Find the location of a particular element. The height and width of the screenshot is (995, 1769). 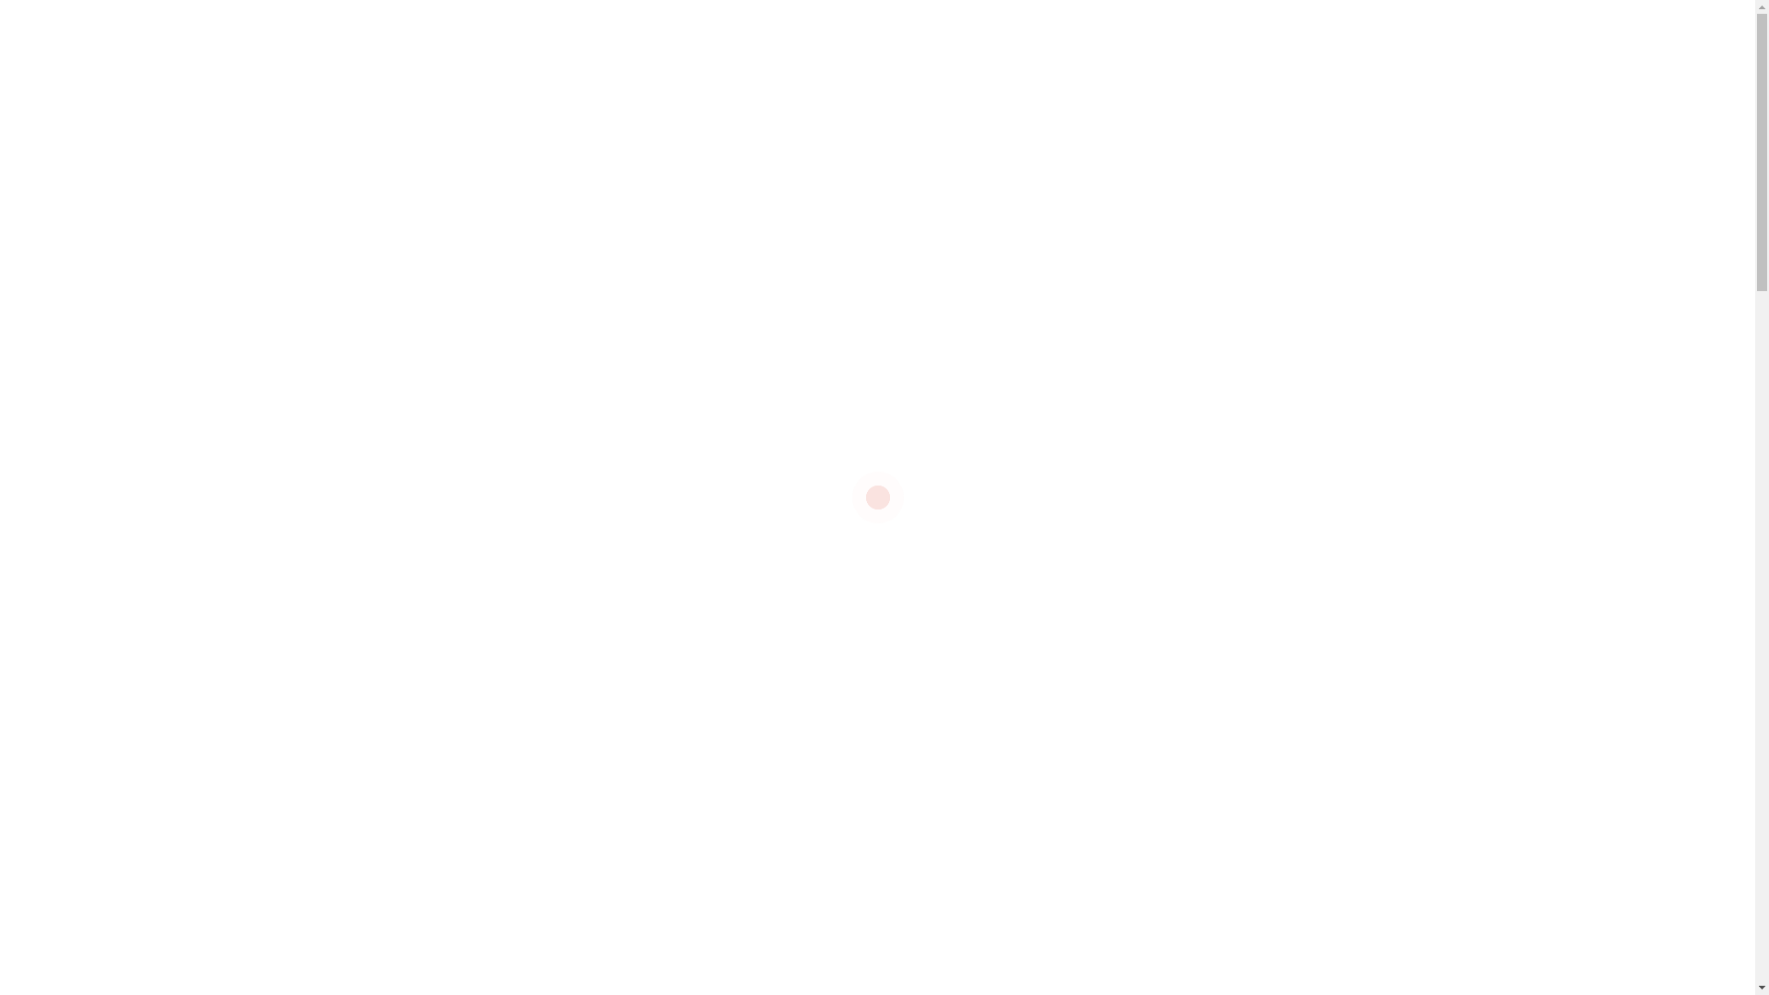

Aamaai is located at coordinates (1292, 453).